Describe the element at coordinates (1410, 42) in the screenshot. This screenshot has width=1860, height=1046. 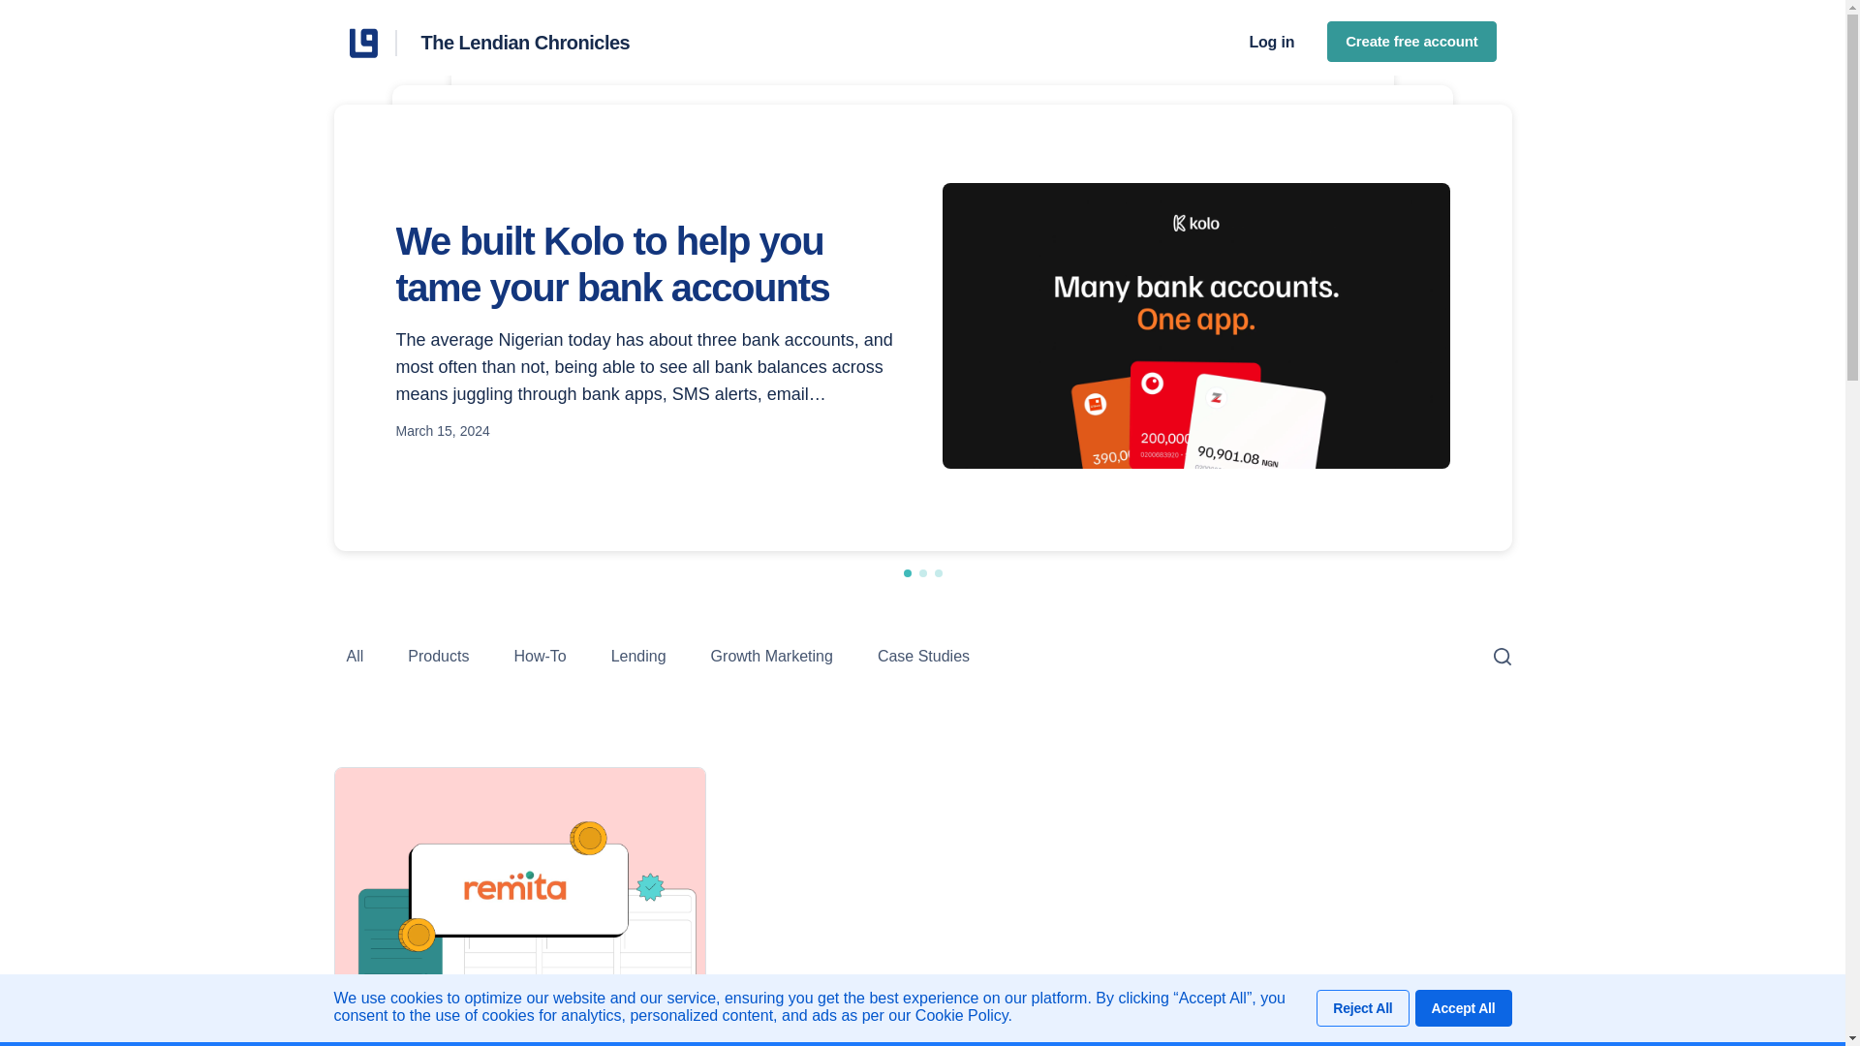
I see `Create free account` at that location.